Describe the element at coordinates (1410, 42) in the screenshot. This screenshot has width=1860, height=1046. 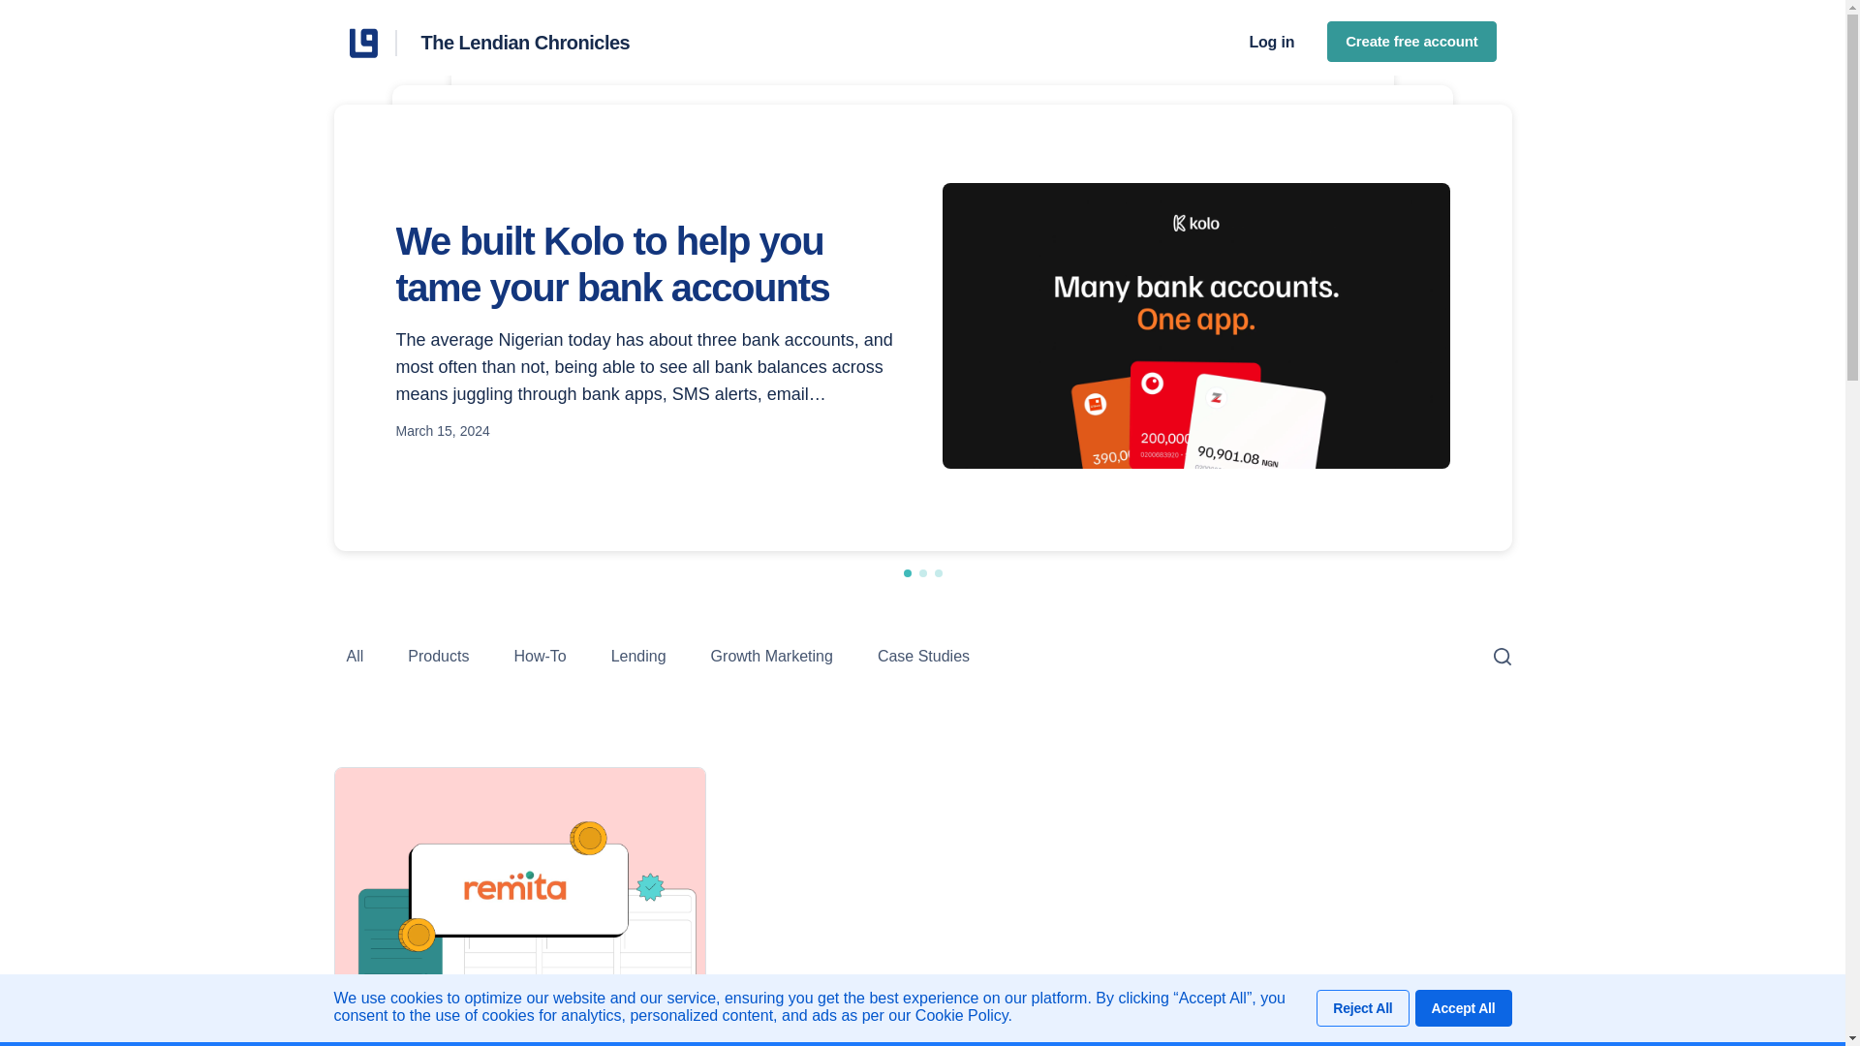
I see `Create free account` at that location.